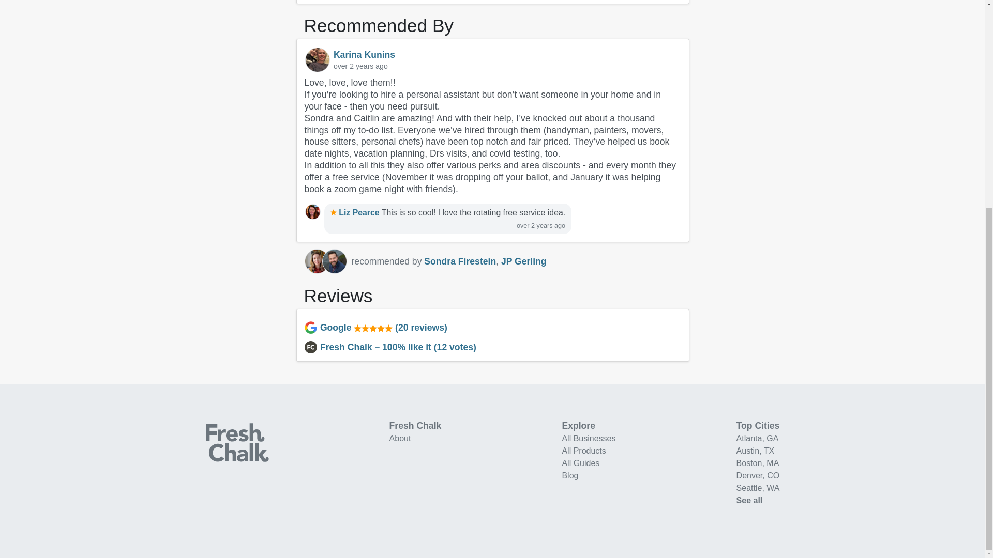 This screenshot has width=993, height=558. I want to click on Atlanta, GA, so click(757, 438).